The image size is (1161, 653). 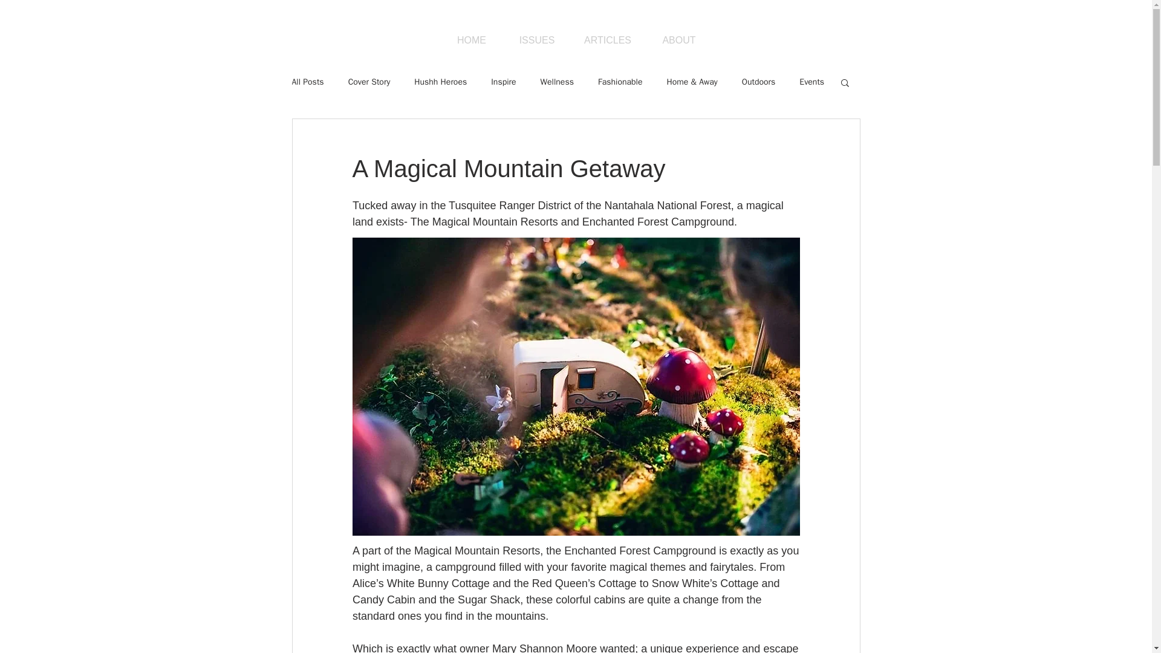 What do you see at coordinates (471, 40) in the screenshot?
I see `HOME` at bounding box center [471, 40].